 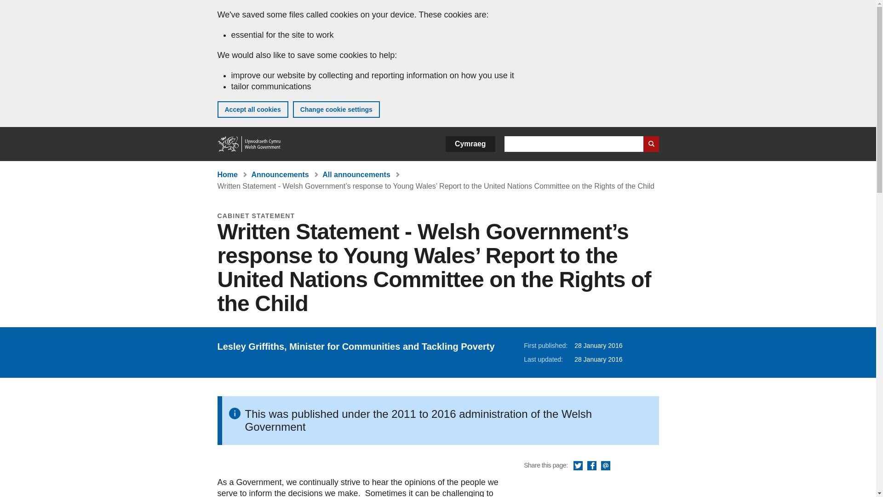 I want to click on Email, so click(x=605, y=466).